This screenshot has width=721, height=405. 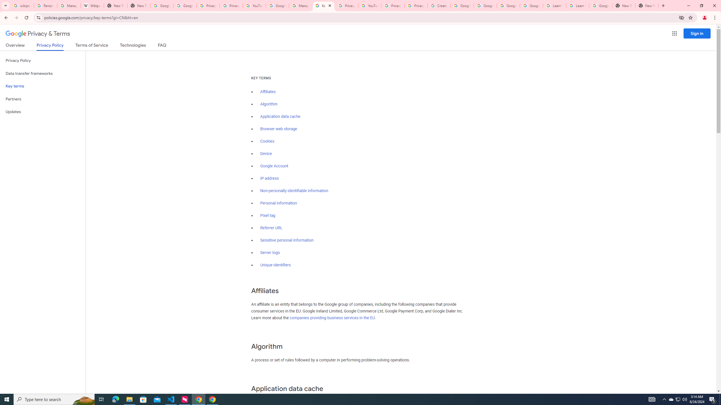 What do you see at coordinates (274, 166) in the screenshot?
I see `Google Account` at bounding box center [274, 166].